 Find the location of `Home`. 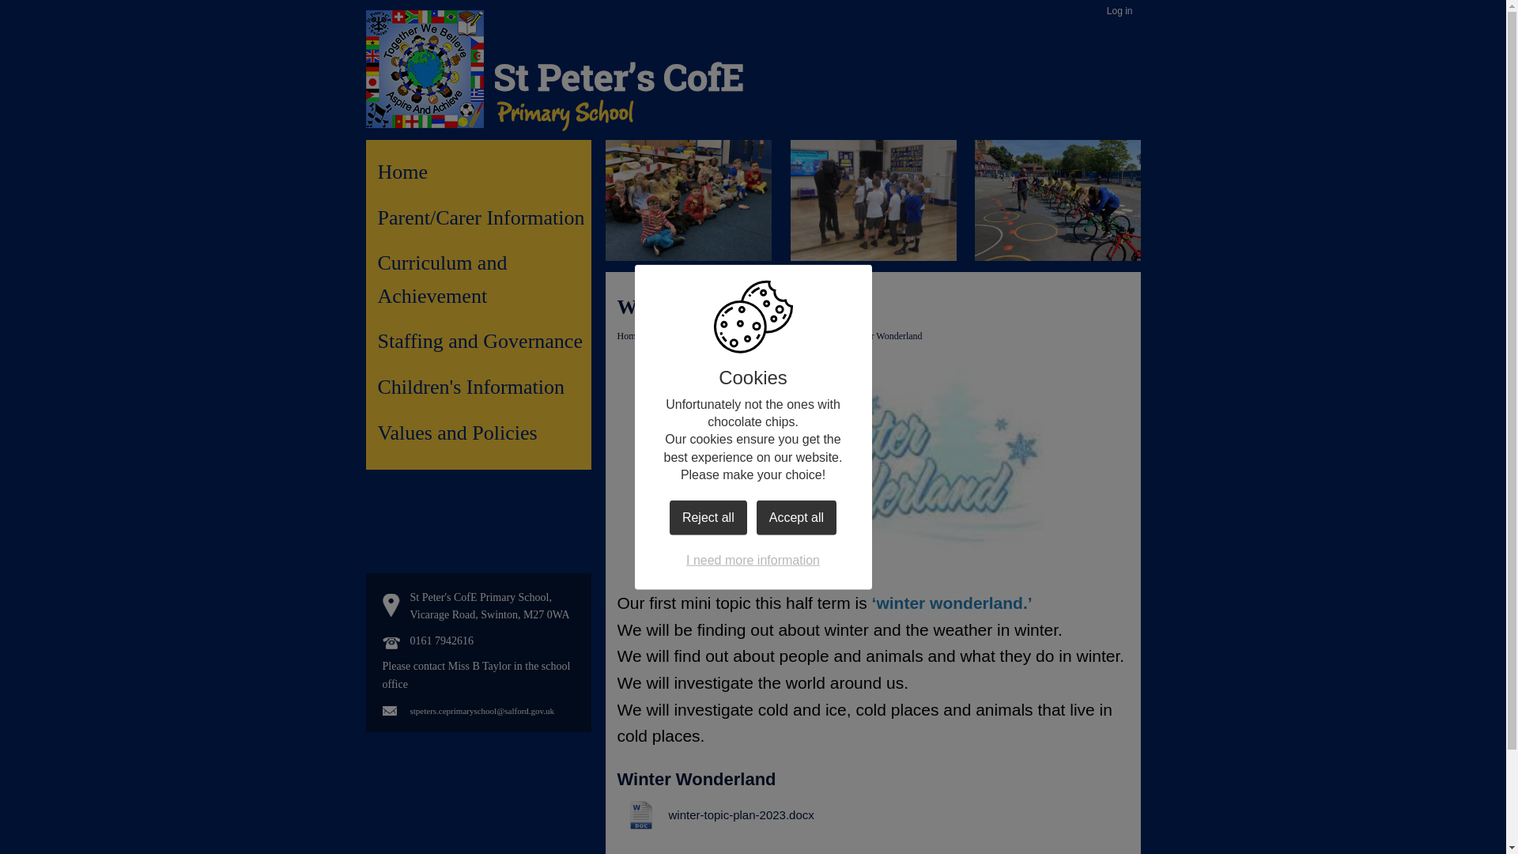

Home is located at coordinates (485, 172).